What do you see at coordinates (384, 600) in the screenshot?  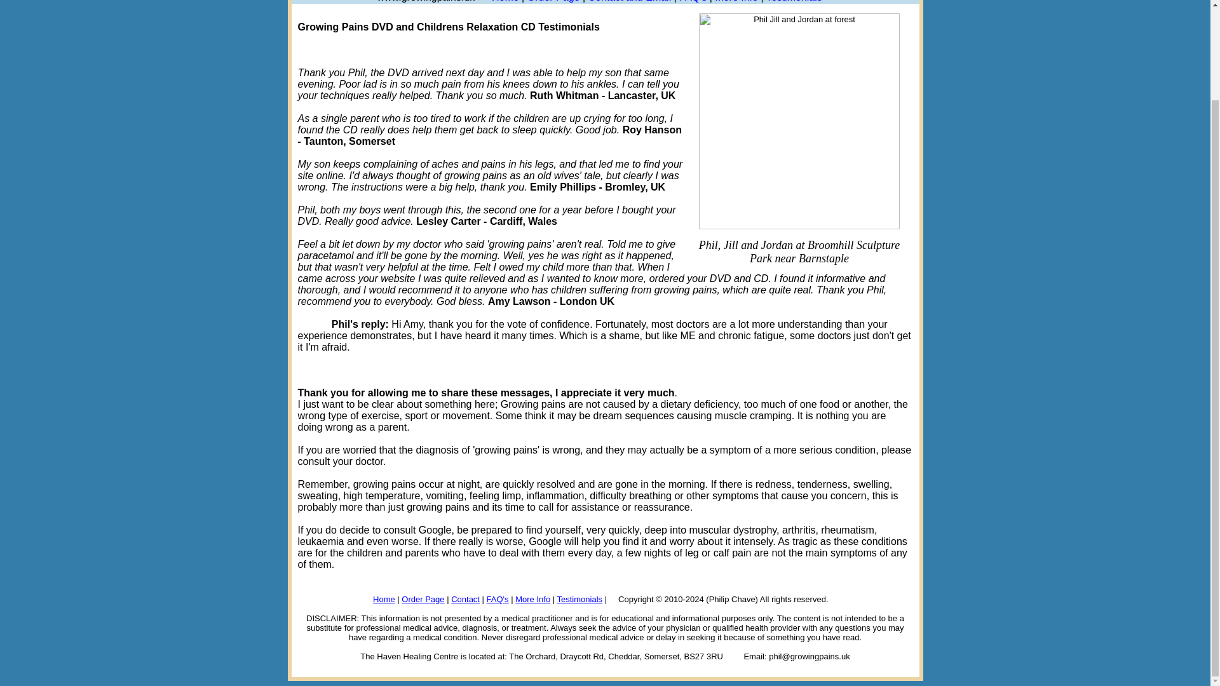 I see `Home` at bounding box center [384, 600].